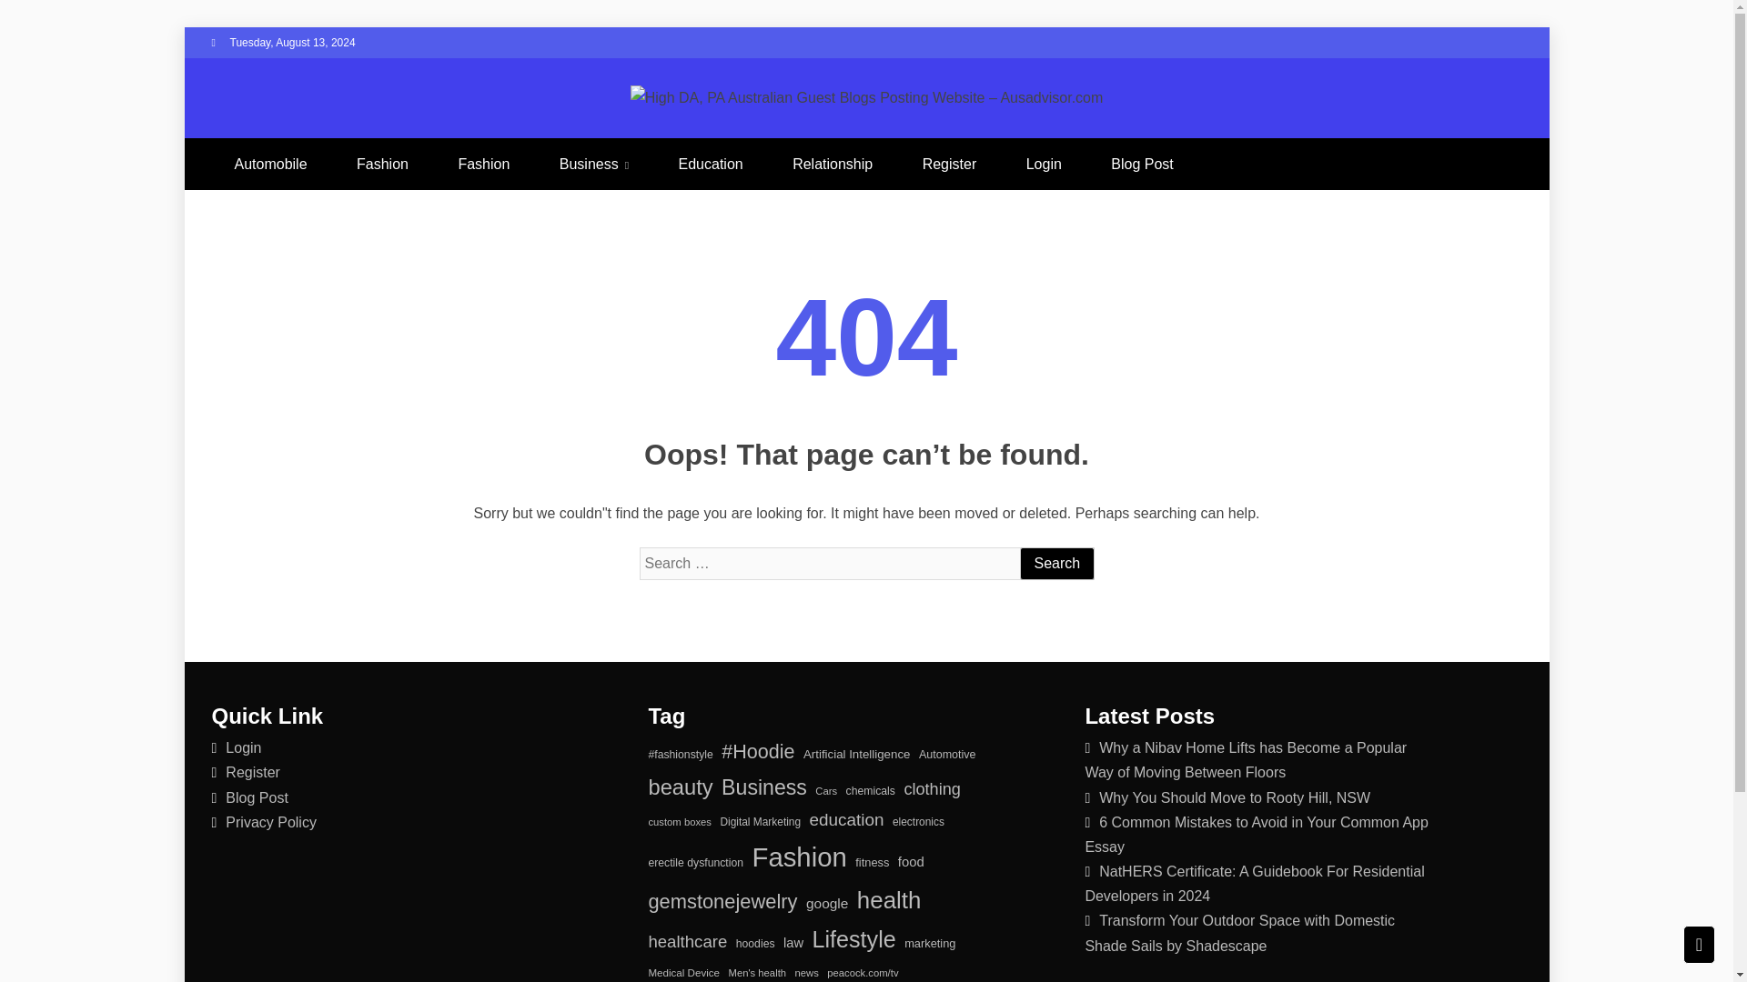 The height and width of the screenshot is (982, 1747). What do you see at coordinates (870, 791) in the screenshot?
I see `chemicals` at bounding box center [870, 791].